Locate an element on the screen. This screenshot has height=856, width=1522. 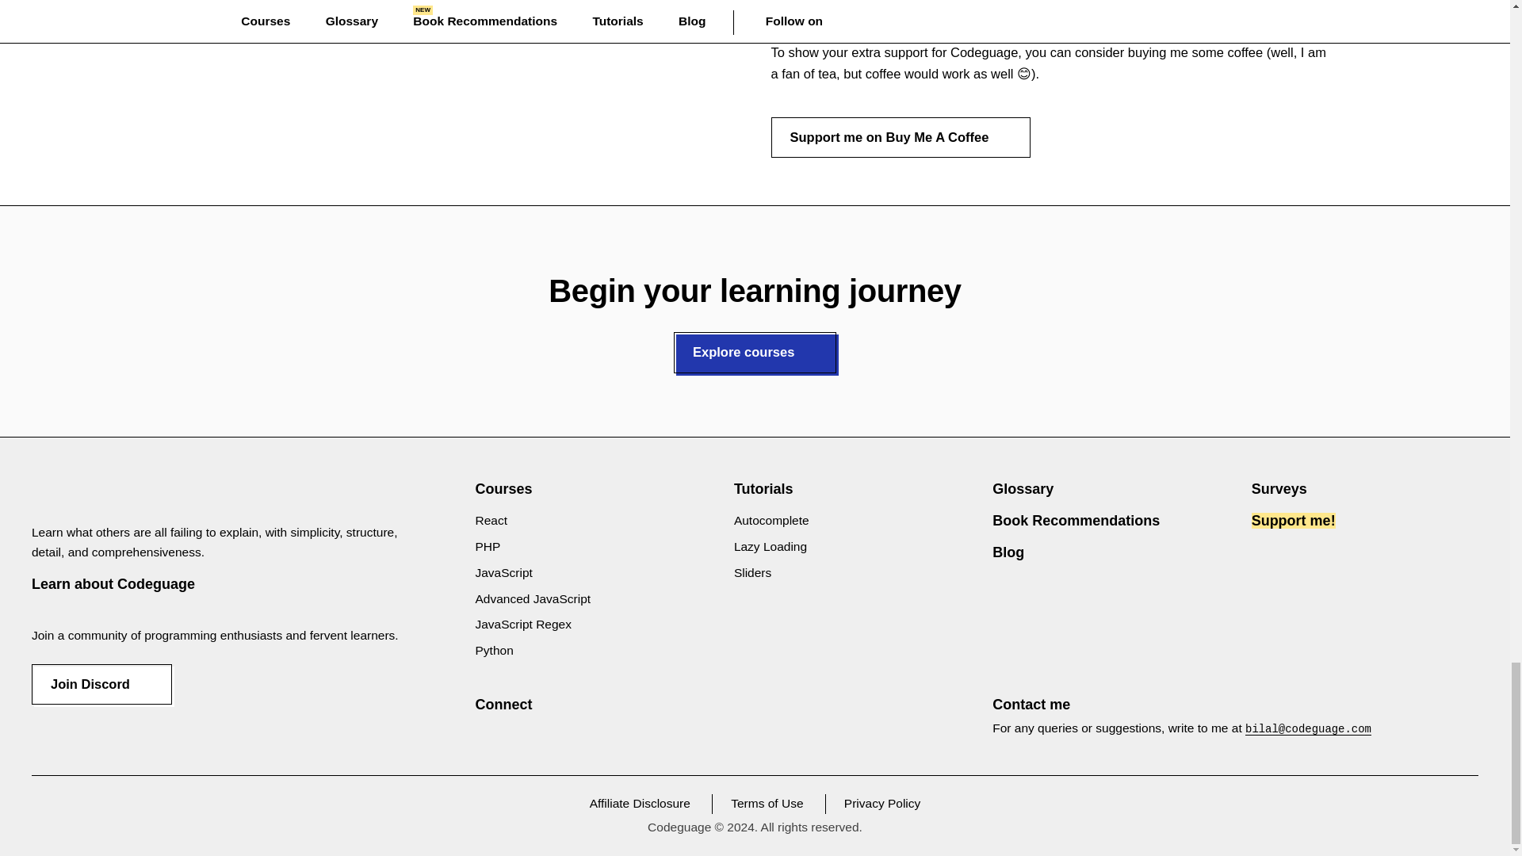
Sliders is located at coordinates (752, 572).